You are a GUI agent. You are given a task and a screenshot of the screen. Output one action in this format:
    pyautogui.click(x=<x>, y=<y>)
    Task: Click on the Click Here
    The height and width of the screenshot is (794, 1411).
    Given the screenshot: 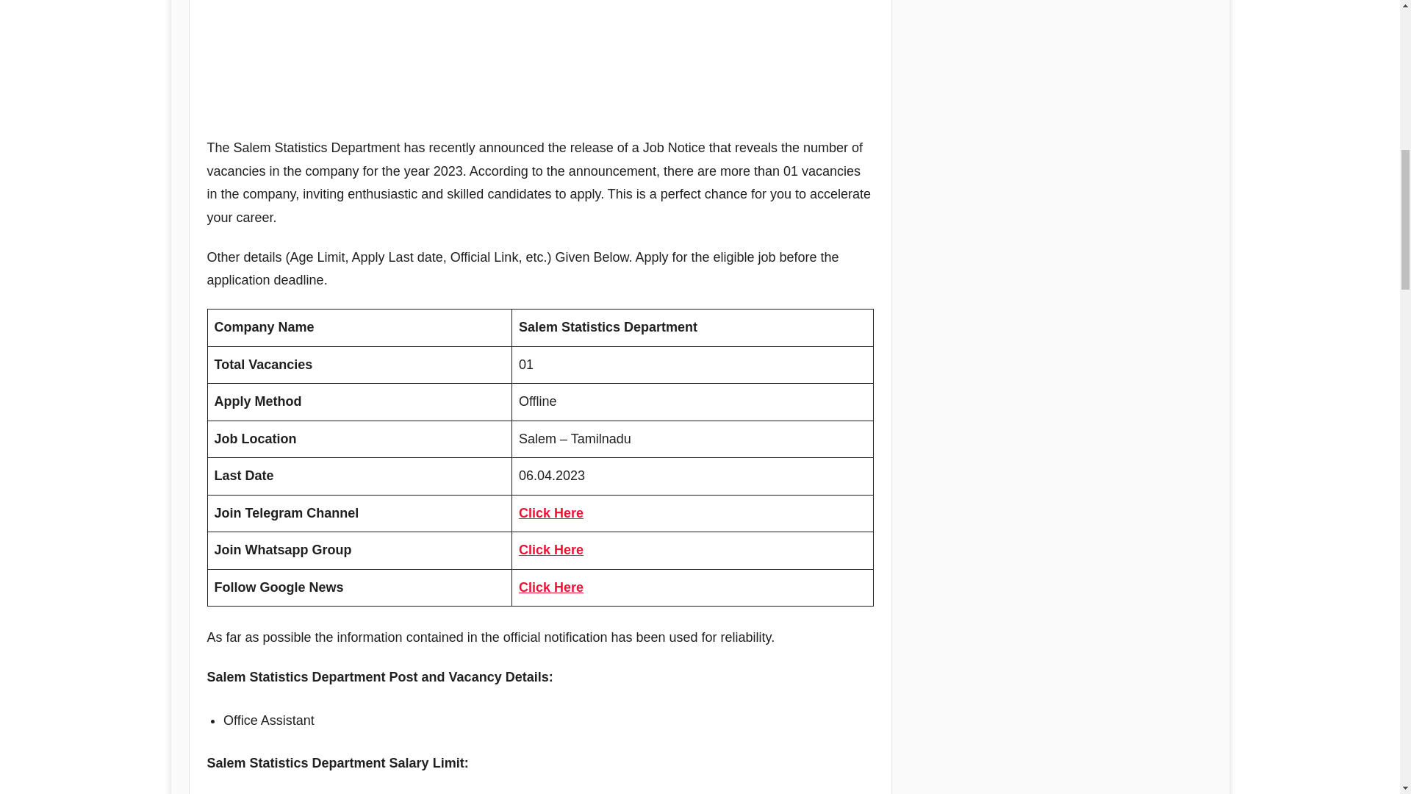 What is the action you would take?
    pyautogui.click(x=551, y=587)
    